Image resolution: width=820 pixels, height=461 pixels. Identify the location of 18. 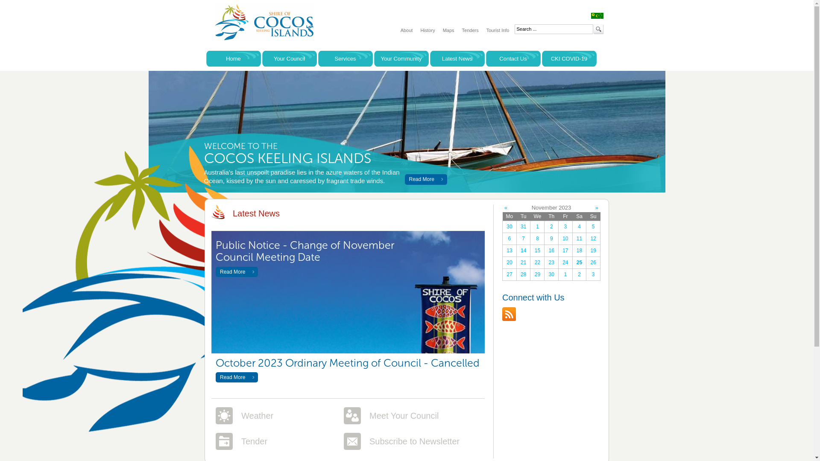
(580, 251).